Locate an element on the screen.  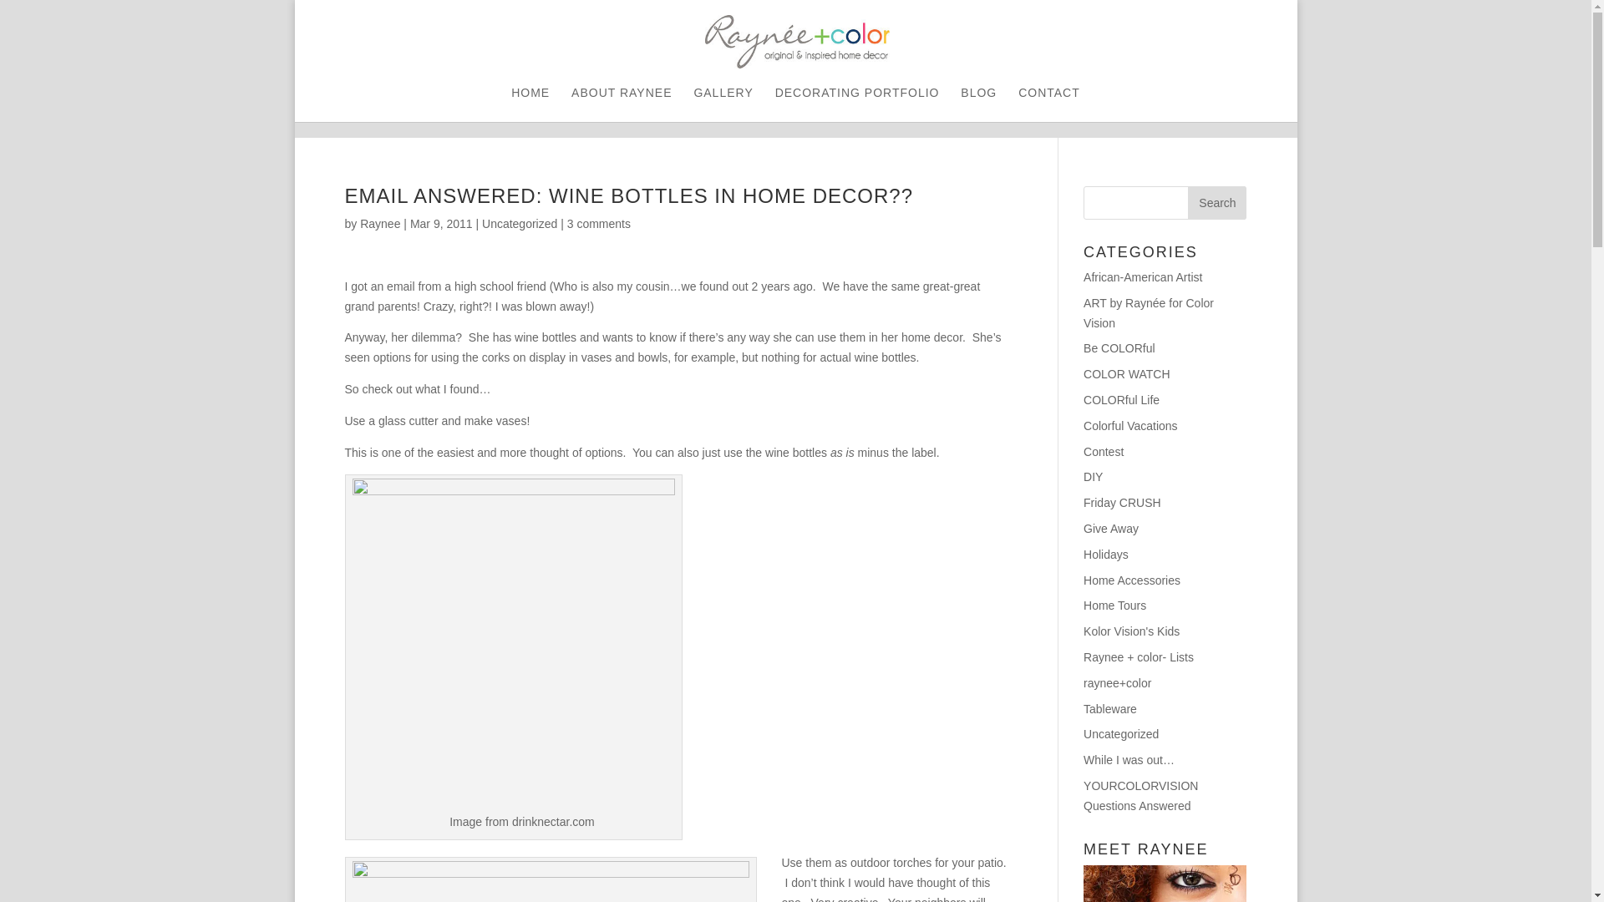
BLOG is located at coordinates (978, 104).